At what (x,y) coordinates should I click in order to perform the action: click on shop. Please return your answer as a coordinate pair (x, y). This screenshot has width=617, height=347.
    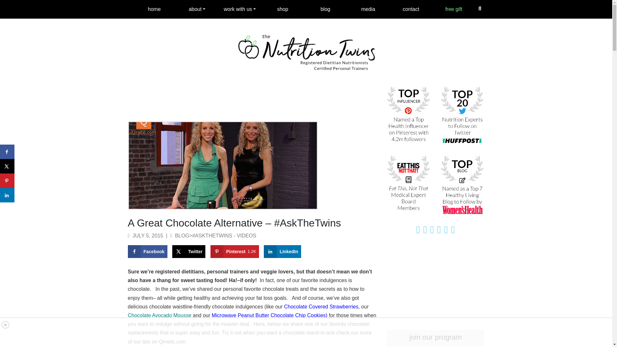
    Looking at the image, I should click on (321, 307).